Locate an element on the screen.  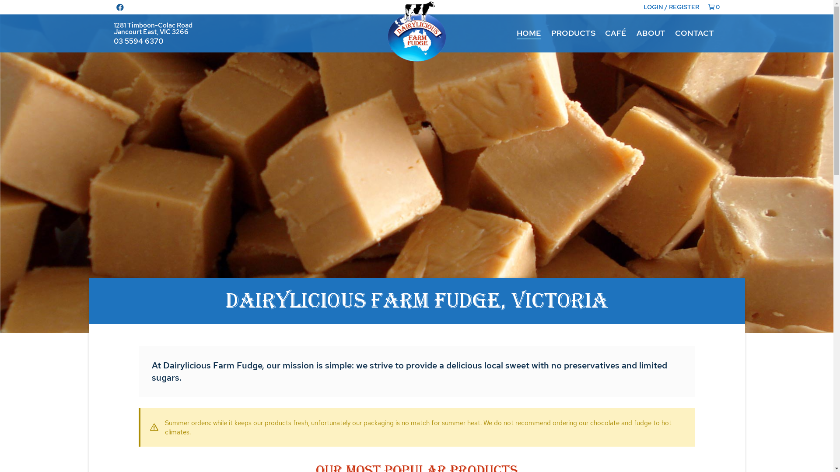
LOGIN / REGISTER is located at coordinates (671, 7).